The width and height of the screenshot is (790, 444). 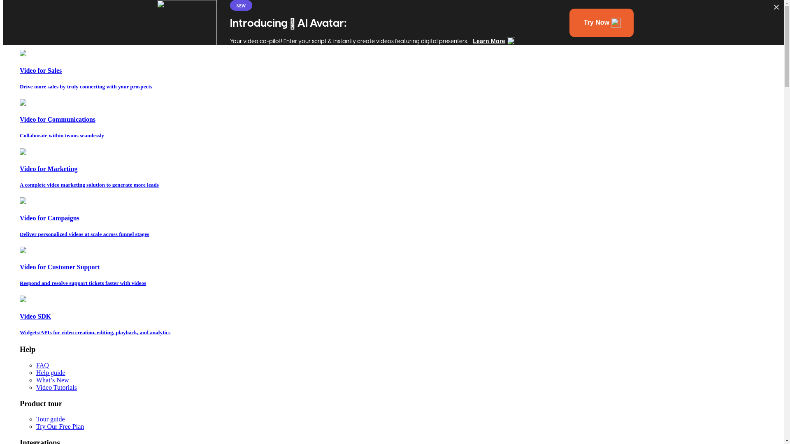 I want to click on Video Tutorials, so click(x=57, y=387).